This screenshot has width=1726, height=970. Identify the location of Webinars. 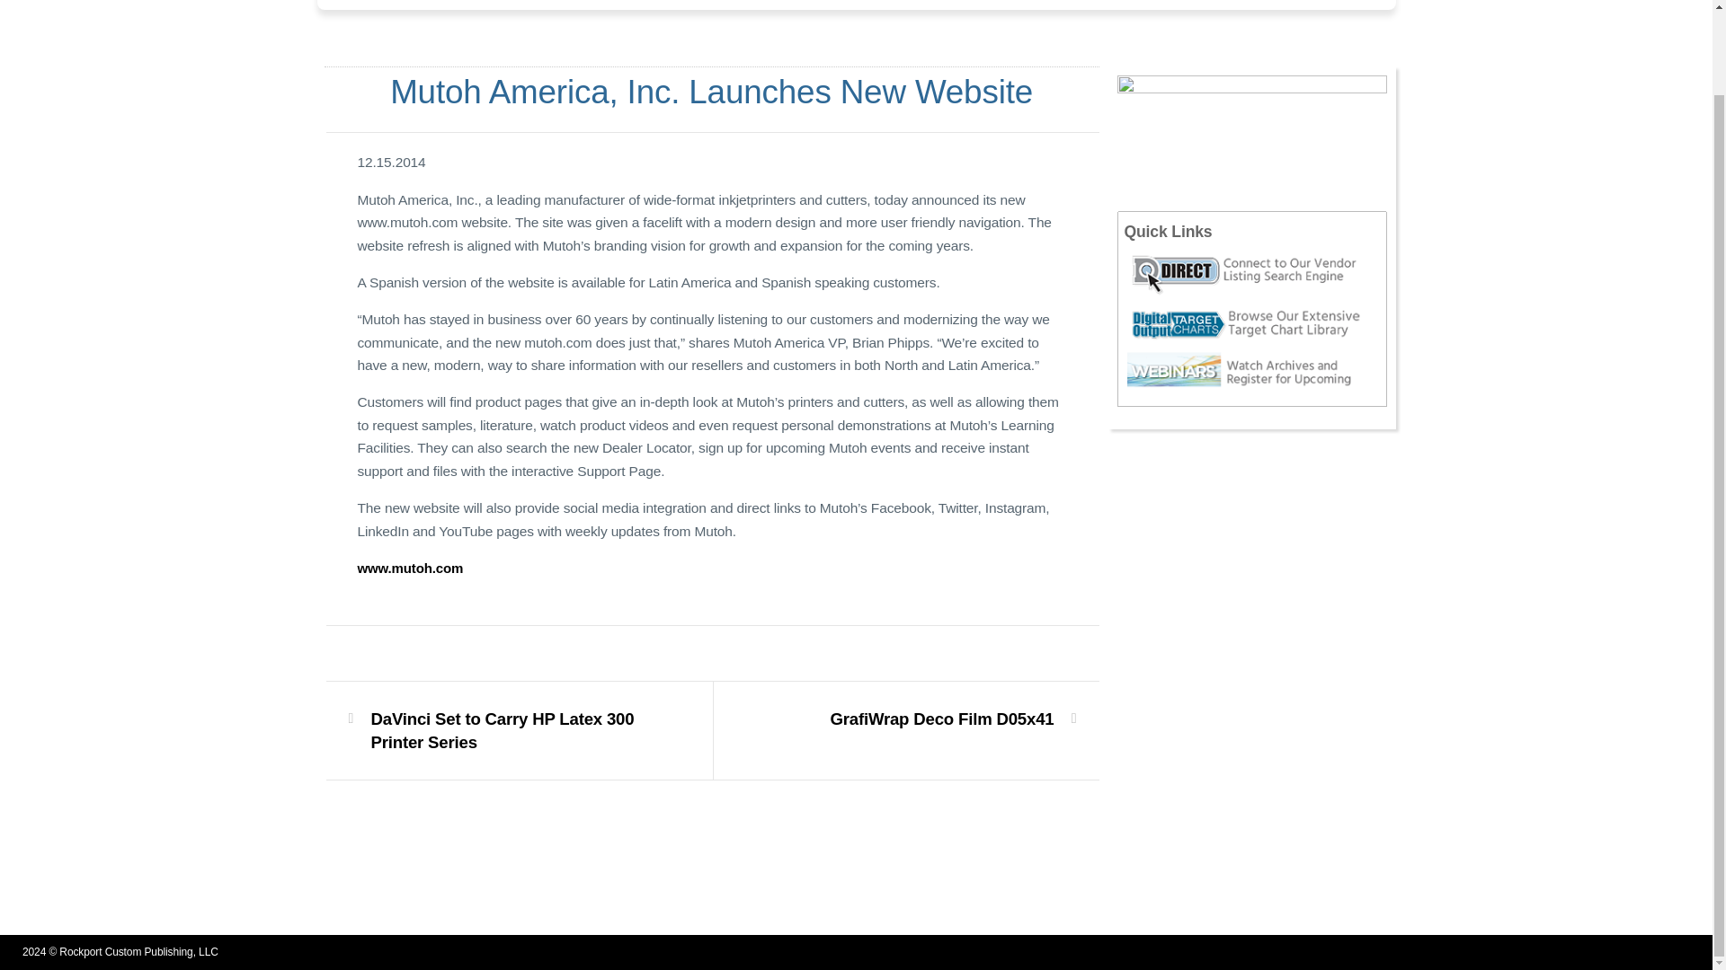
(1255, 371).